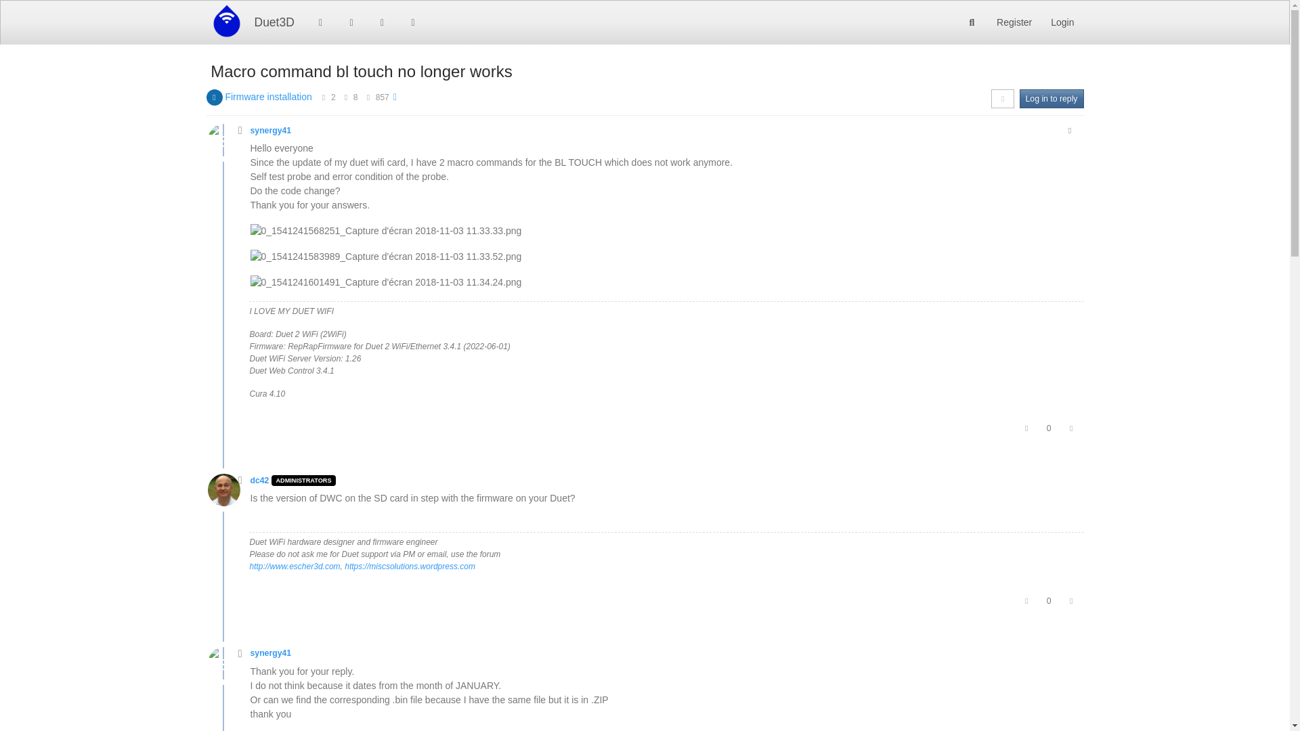 The width and height of the screenshot is (1300, 731). I want to click on 857, so click(382, 97).